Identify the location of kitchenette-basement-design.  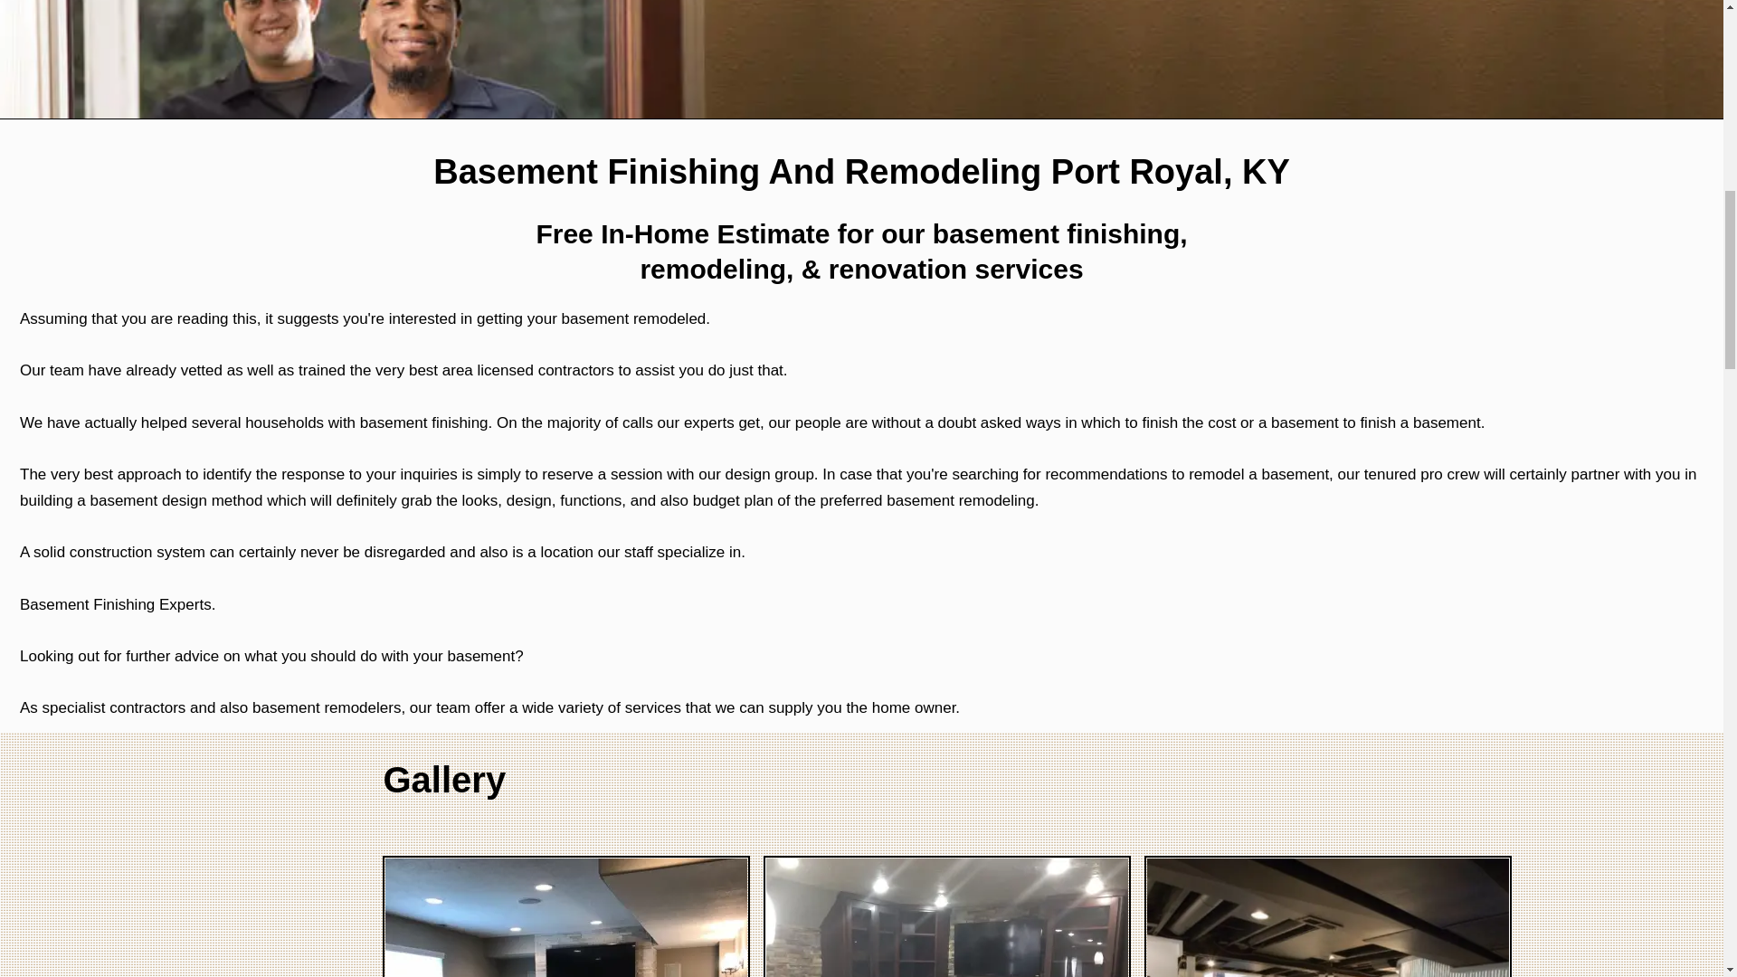
(946, 917).